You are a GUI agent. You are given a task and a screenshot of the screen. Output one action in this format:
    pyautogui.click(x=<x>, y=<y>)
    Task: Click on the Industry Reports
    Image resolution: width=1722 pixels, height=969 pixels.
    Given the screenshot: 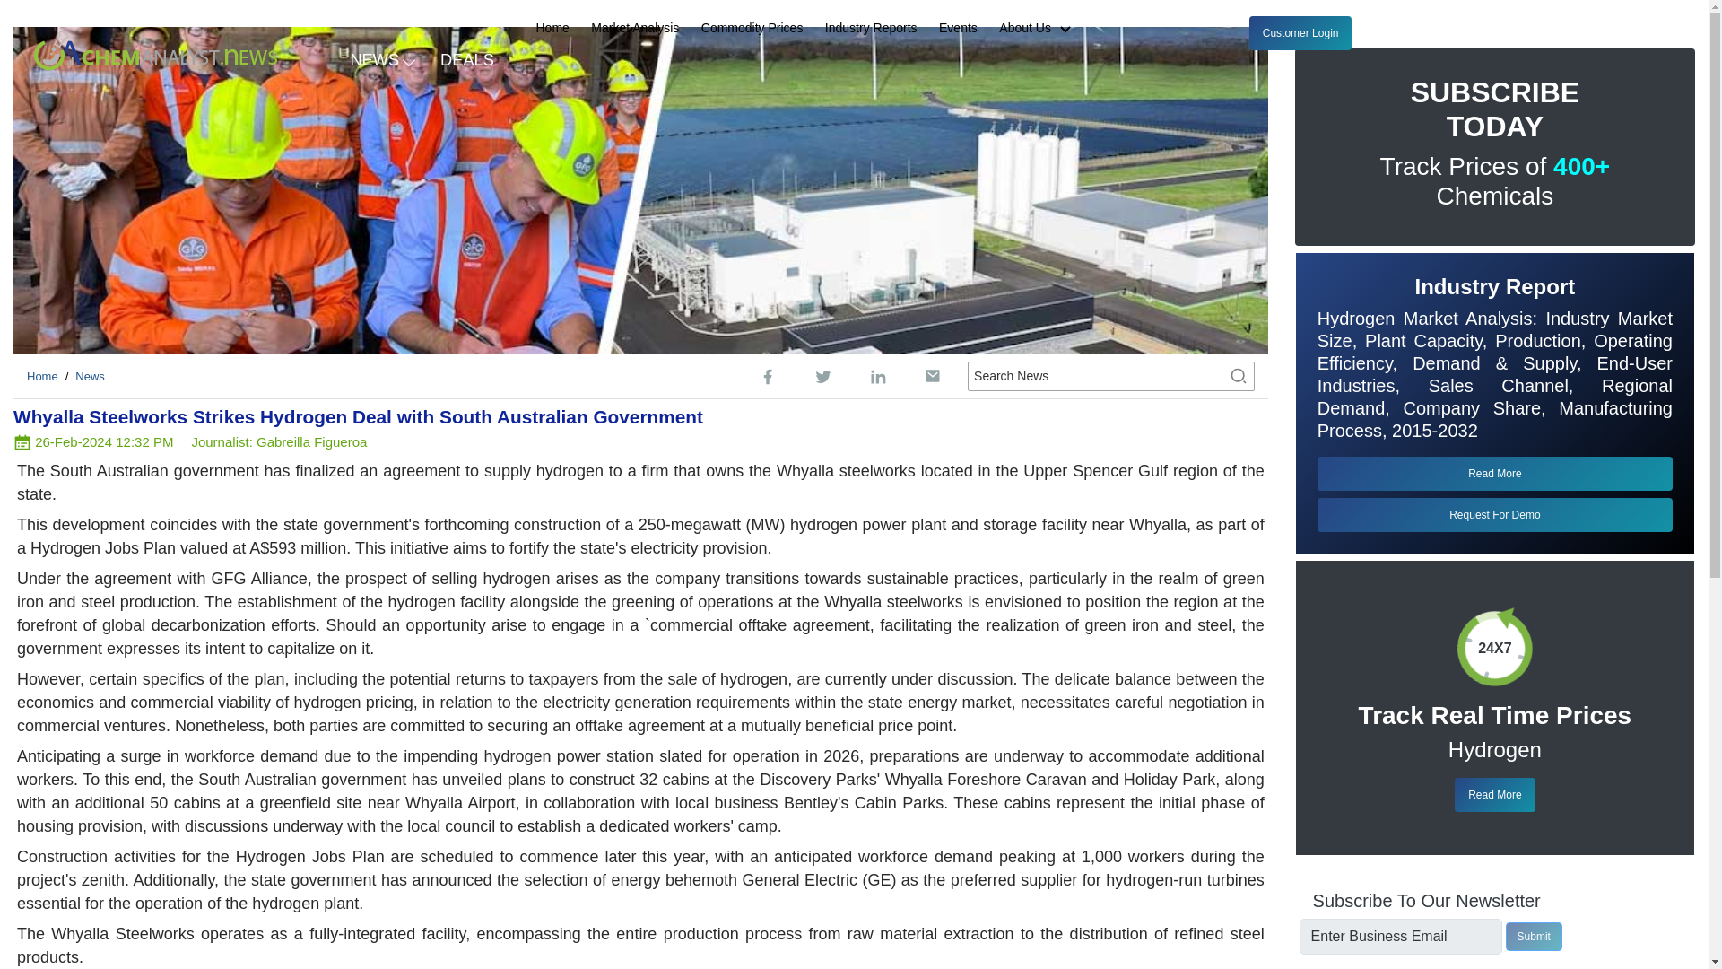 What is the action you would take?
    pyautogui.click(x=871, y=28)
    